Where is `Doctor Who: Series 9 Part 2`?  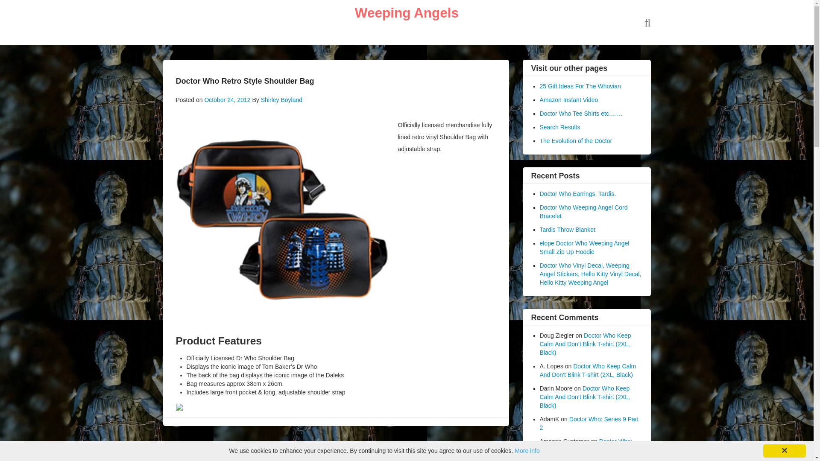 Doctor Who: Series 9 Part 2 is located at coordinates (586, 446).